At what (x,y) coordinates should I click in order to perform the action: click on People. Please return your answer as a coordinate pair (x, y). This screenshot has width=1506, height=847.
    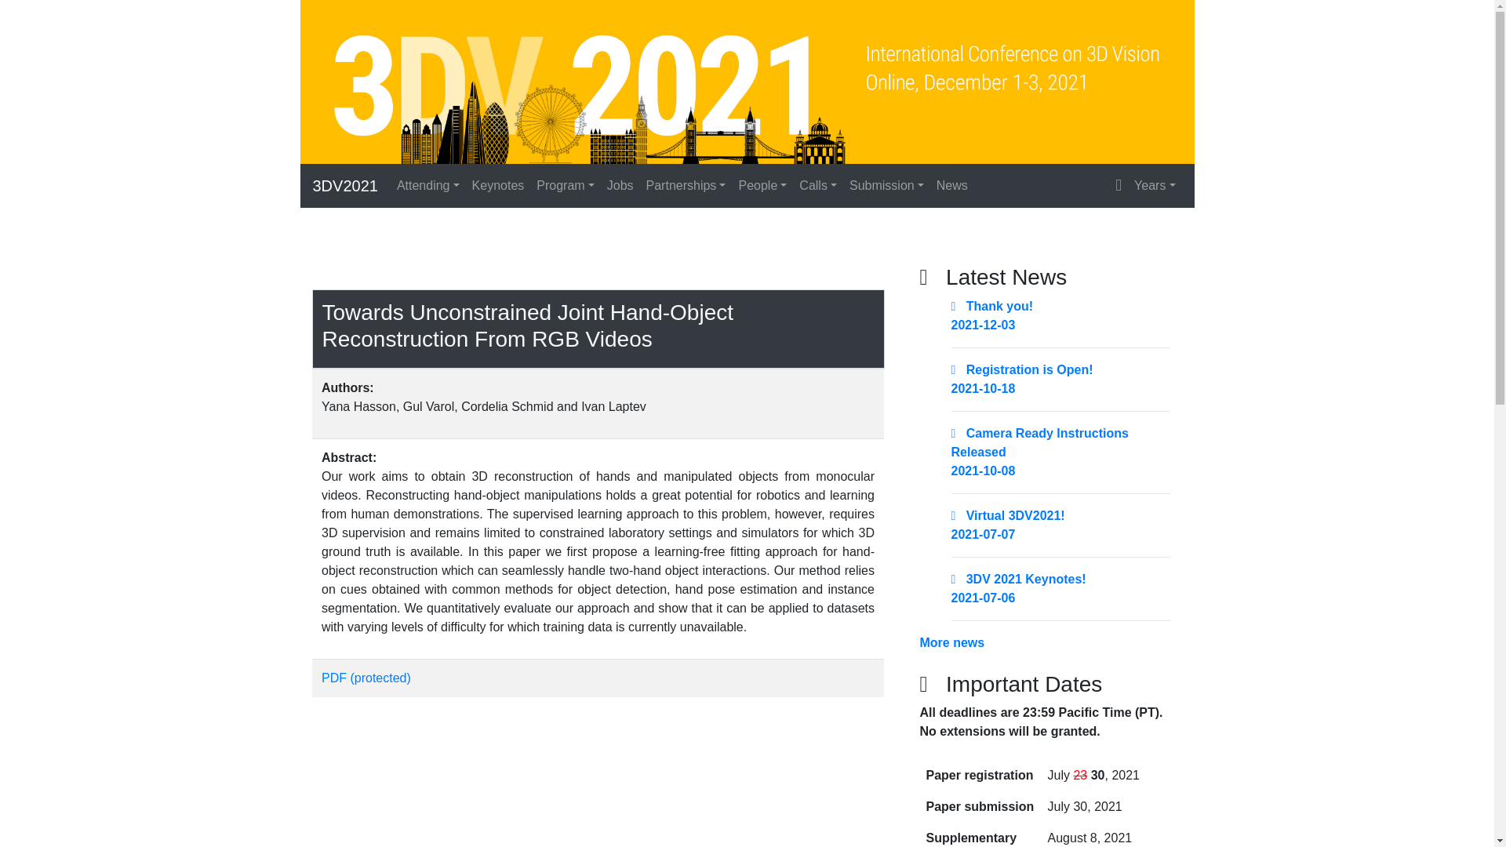
    Looking at the image, I should click on (762, 186).